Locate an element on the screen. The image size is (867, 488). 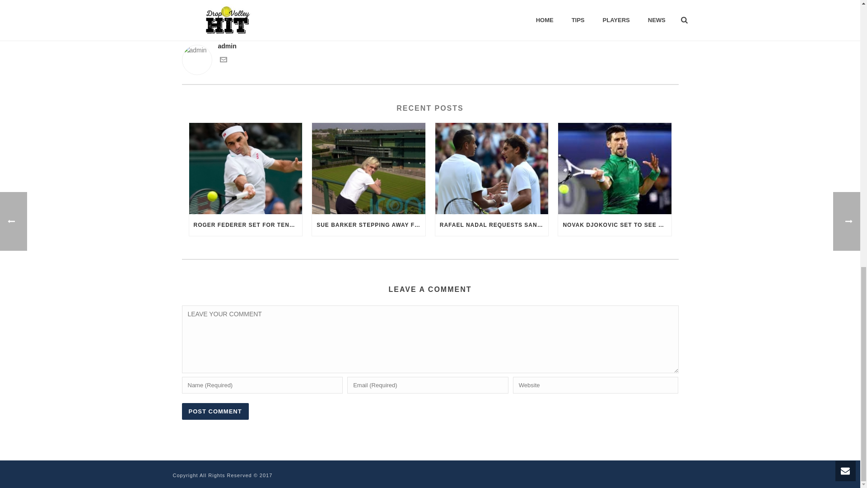
POST COMMENT is located at coordinates (214, 411).